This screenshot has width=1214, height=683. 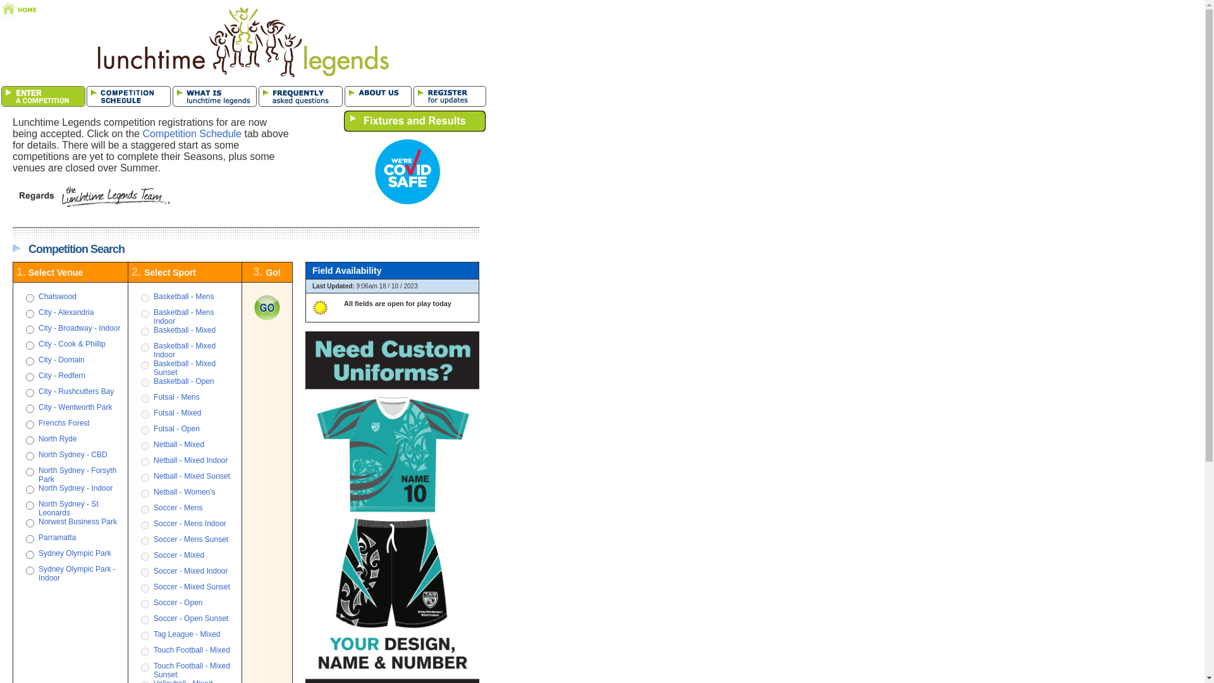 What do you see at coordinates (187, 634) in the screenshot?
I see `Tag League - Mixed` at bounding box center [187, 634].